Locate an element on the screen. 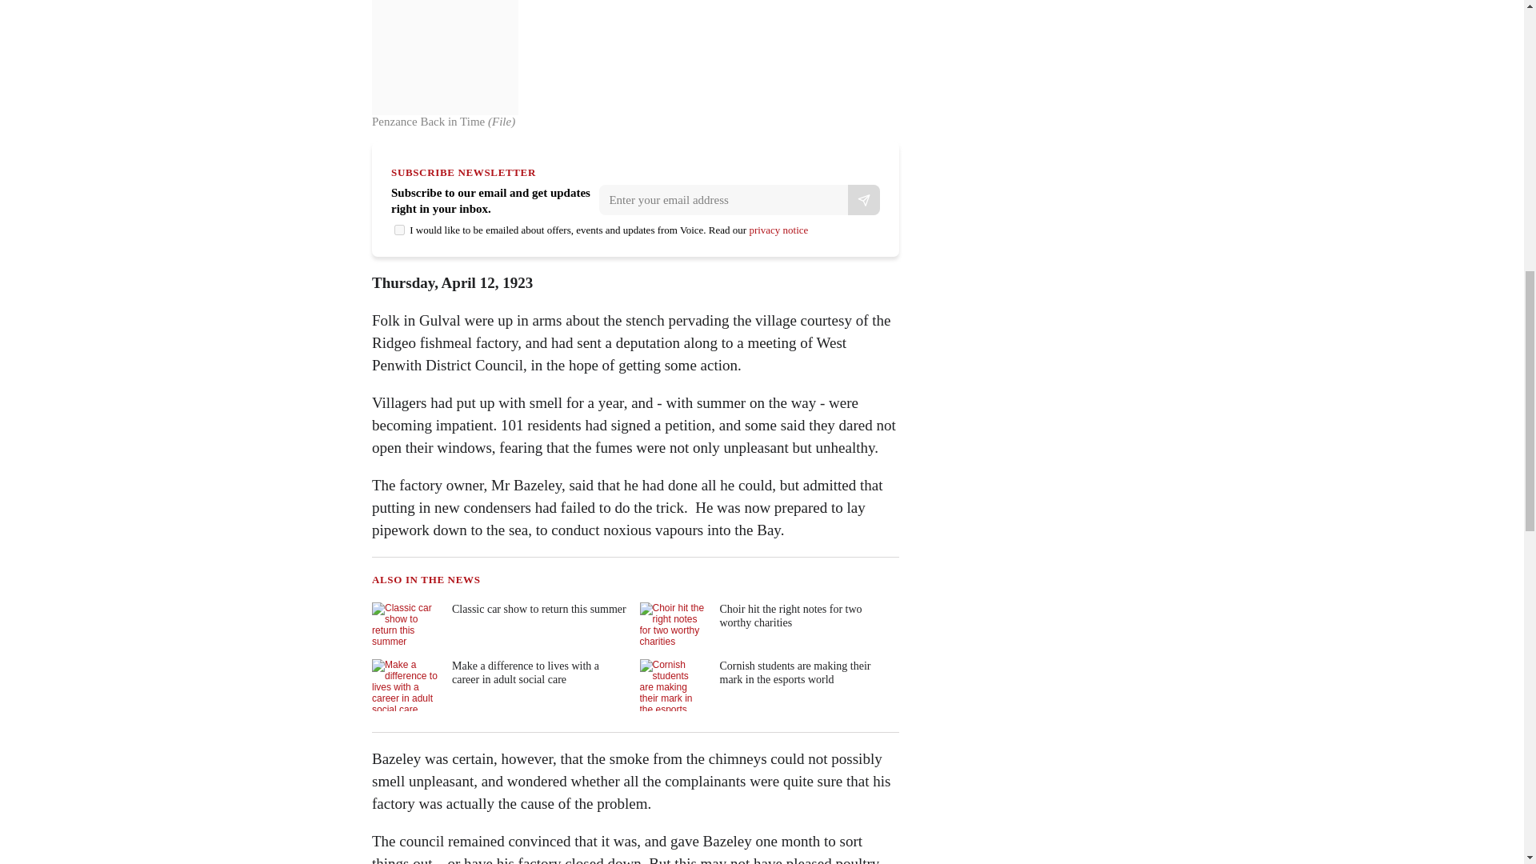 The height and width of the screenshot is (864, 1536). Classic car show to return this summer is located at coordinates (499, 627).